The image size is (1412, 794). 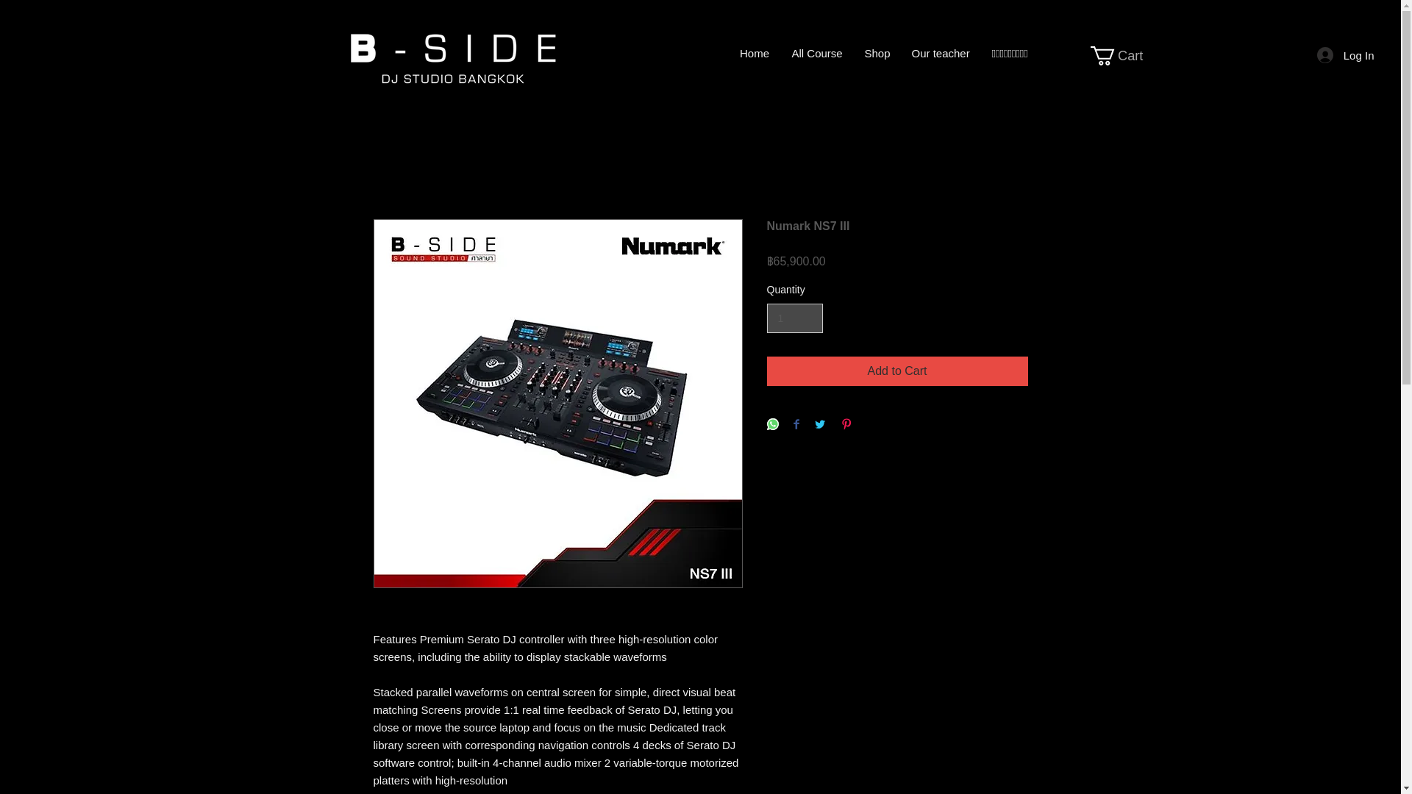 I want to click on All Course, so click(x=817, y=53).